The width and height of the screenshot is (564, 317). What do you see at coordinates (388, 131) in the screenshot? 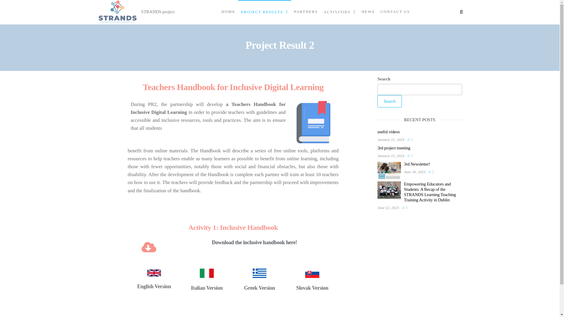
I see `useful videos` at bounding box center [388, 131].